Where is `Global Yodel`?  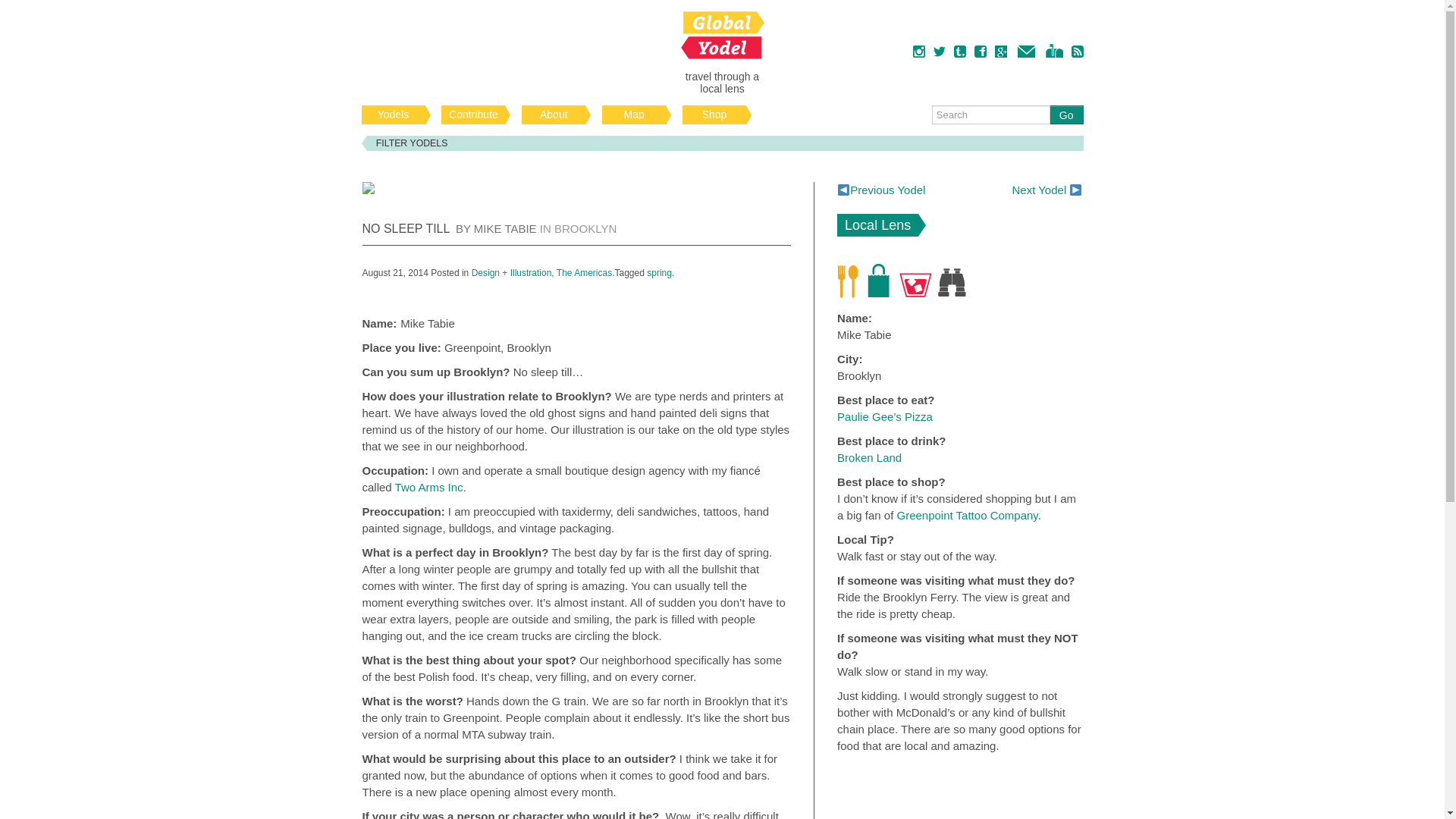
Global Yodel is located at coordinates (722, 35).